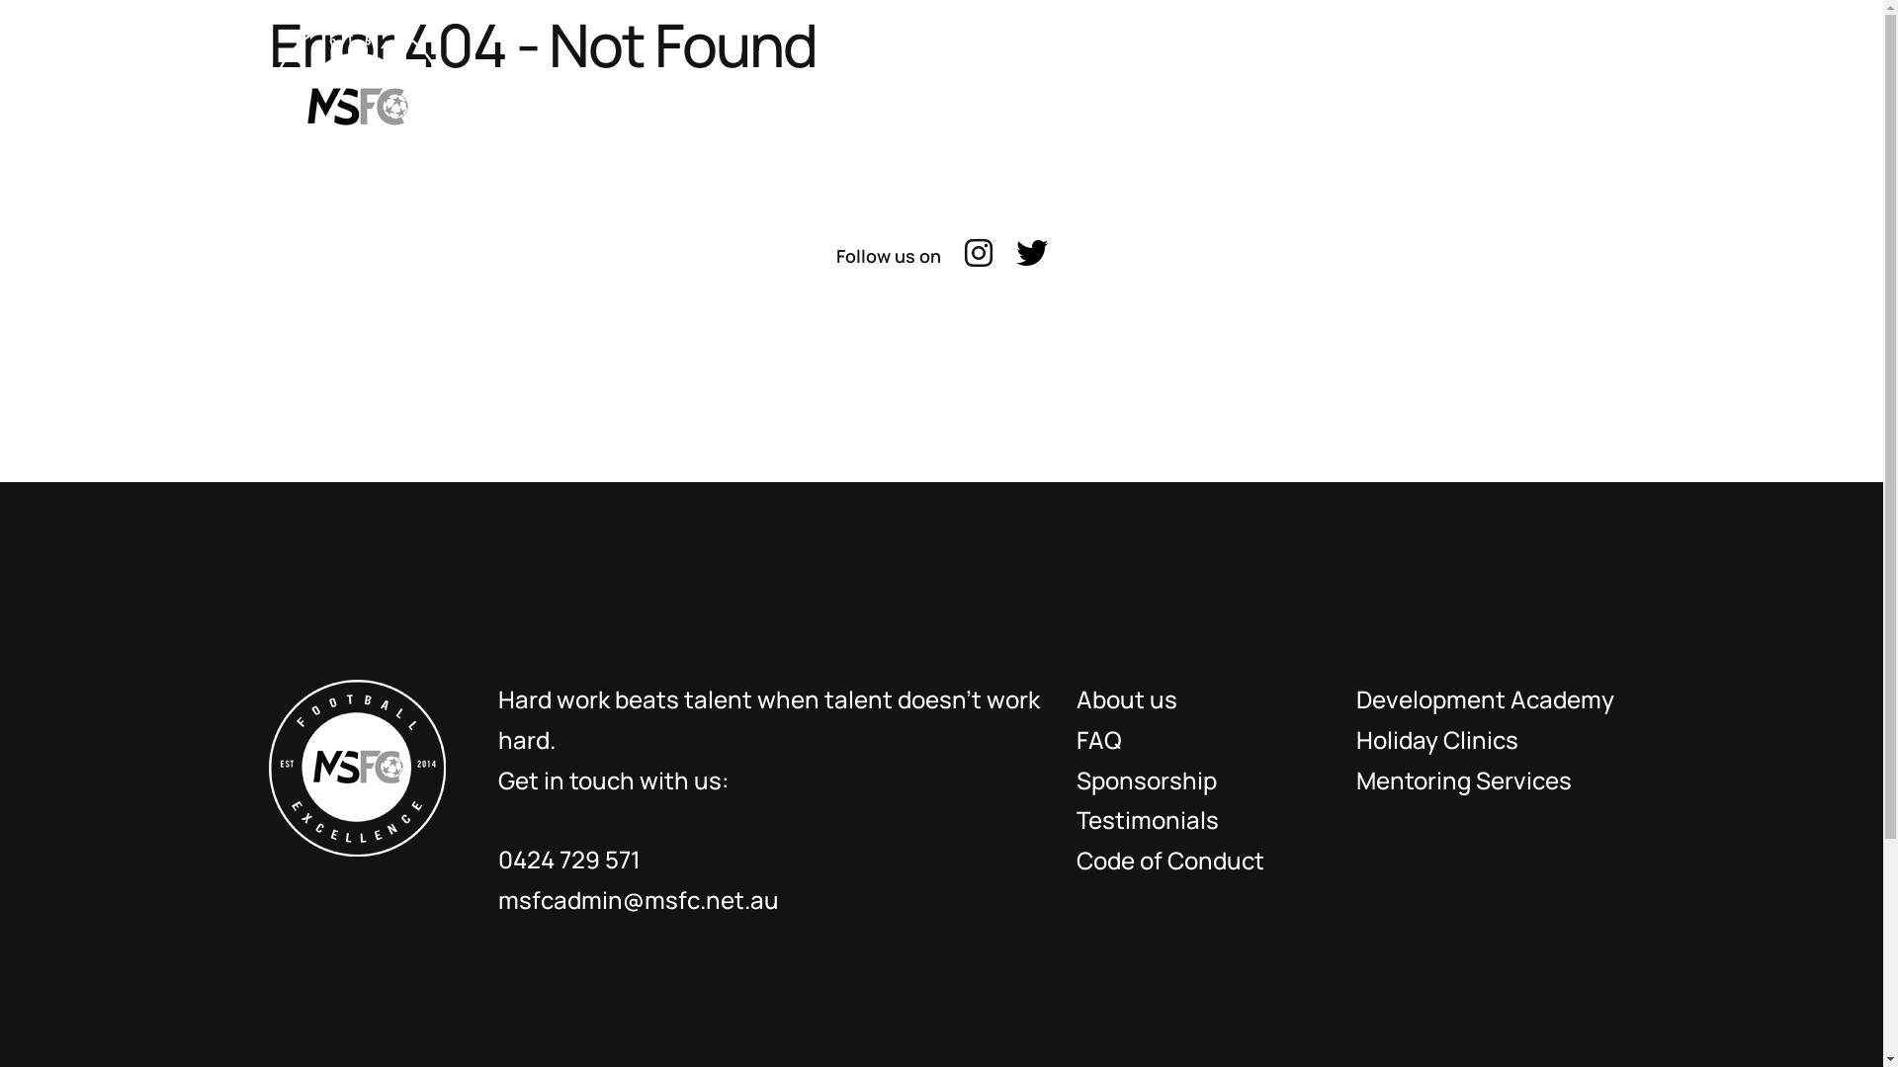 The image size is (1898, 1067). What do you see at coordinates (1242, 105) in the screenshot?
I see `Gallery` at bounding box center [1242, 105].